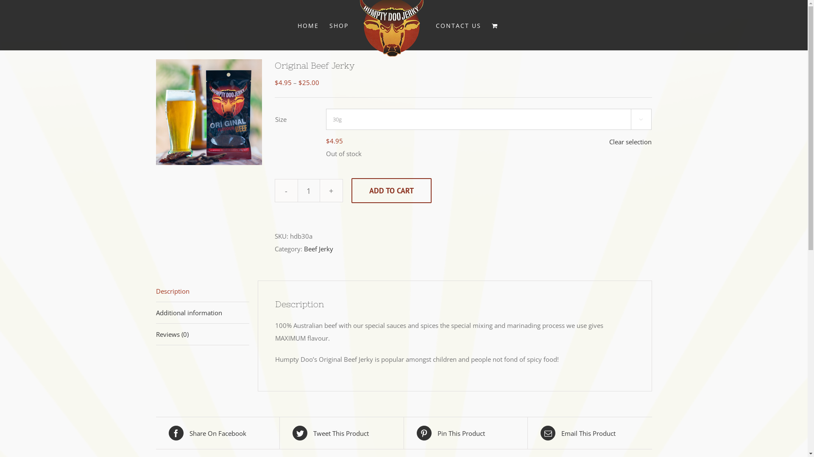 The width and height of the screenshot is (814, 457). I want to click on Additional information, so click(203, 313).